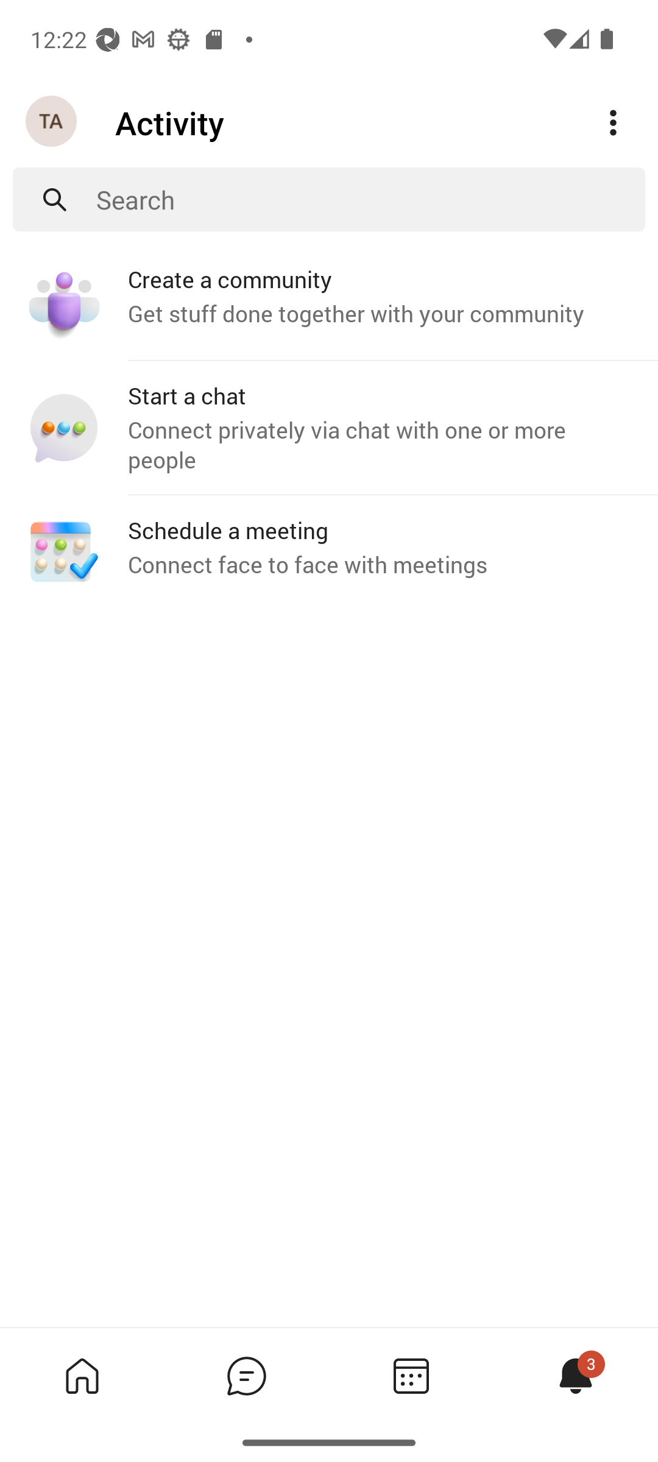 Image resolution: width=658 pixels, height=1462 pixels. I want to click on Calendar tab,3 of 4, not selected, so click(411, 1375).